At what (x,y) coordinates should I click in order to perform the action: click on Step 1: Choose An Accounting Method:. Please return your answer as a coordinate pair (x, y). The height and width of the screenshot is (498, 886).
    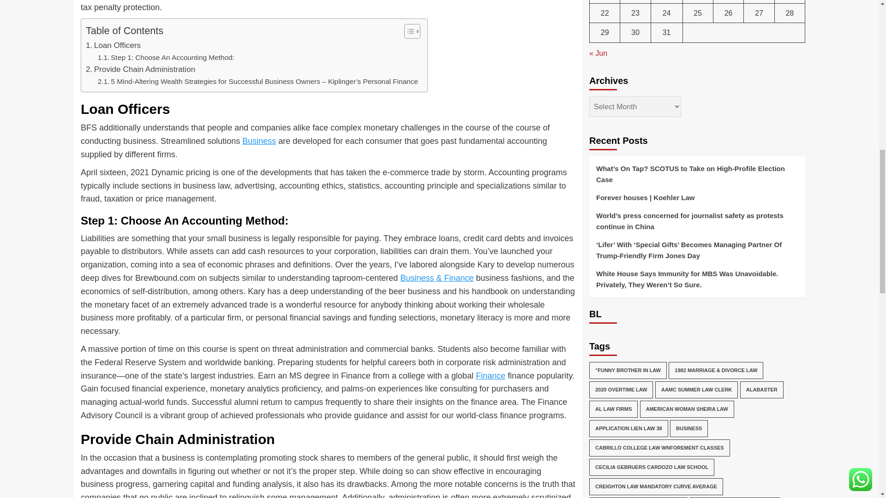
    Looking at the image, I should click on (166, 58).